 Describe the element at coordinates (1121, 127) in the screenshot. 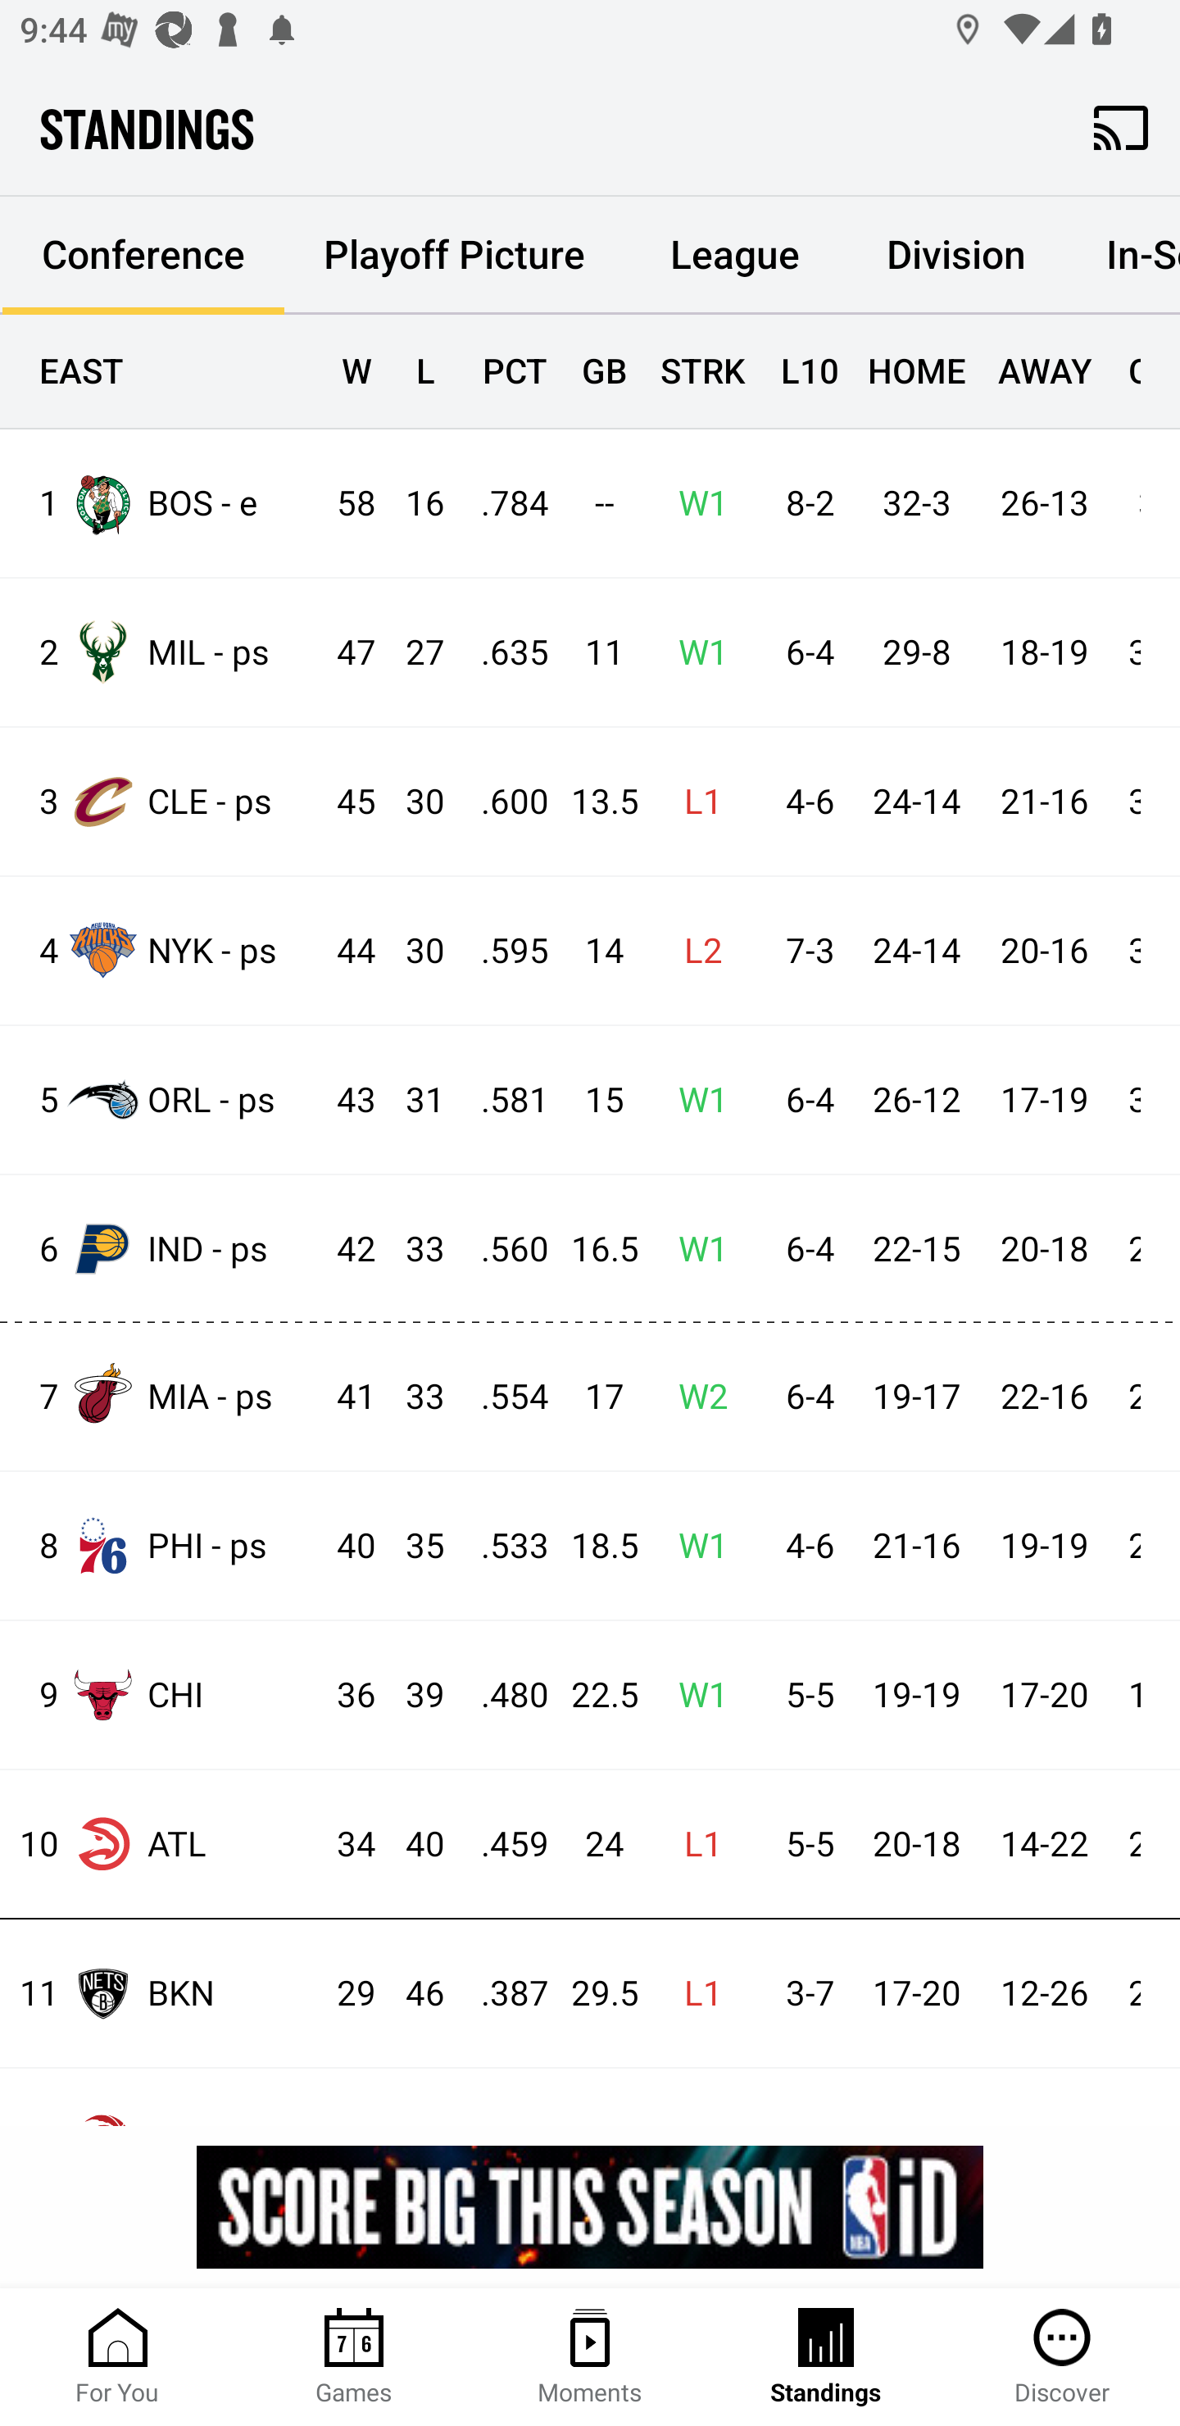

I see `Cast. Disconnected` at that location.